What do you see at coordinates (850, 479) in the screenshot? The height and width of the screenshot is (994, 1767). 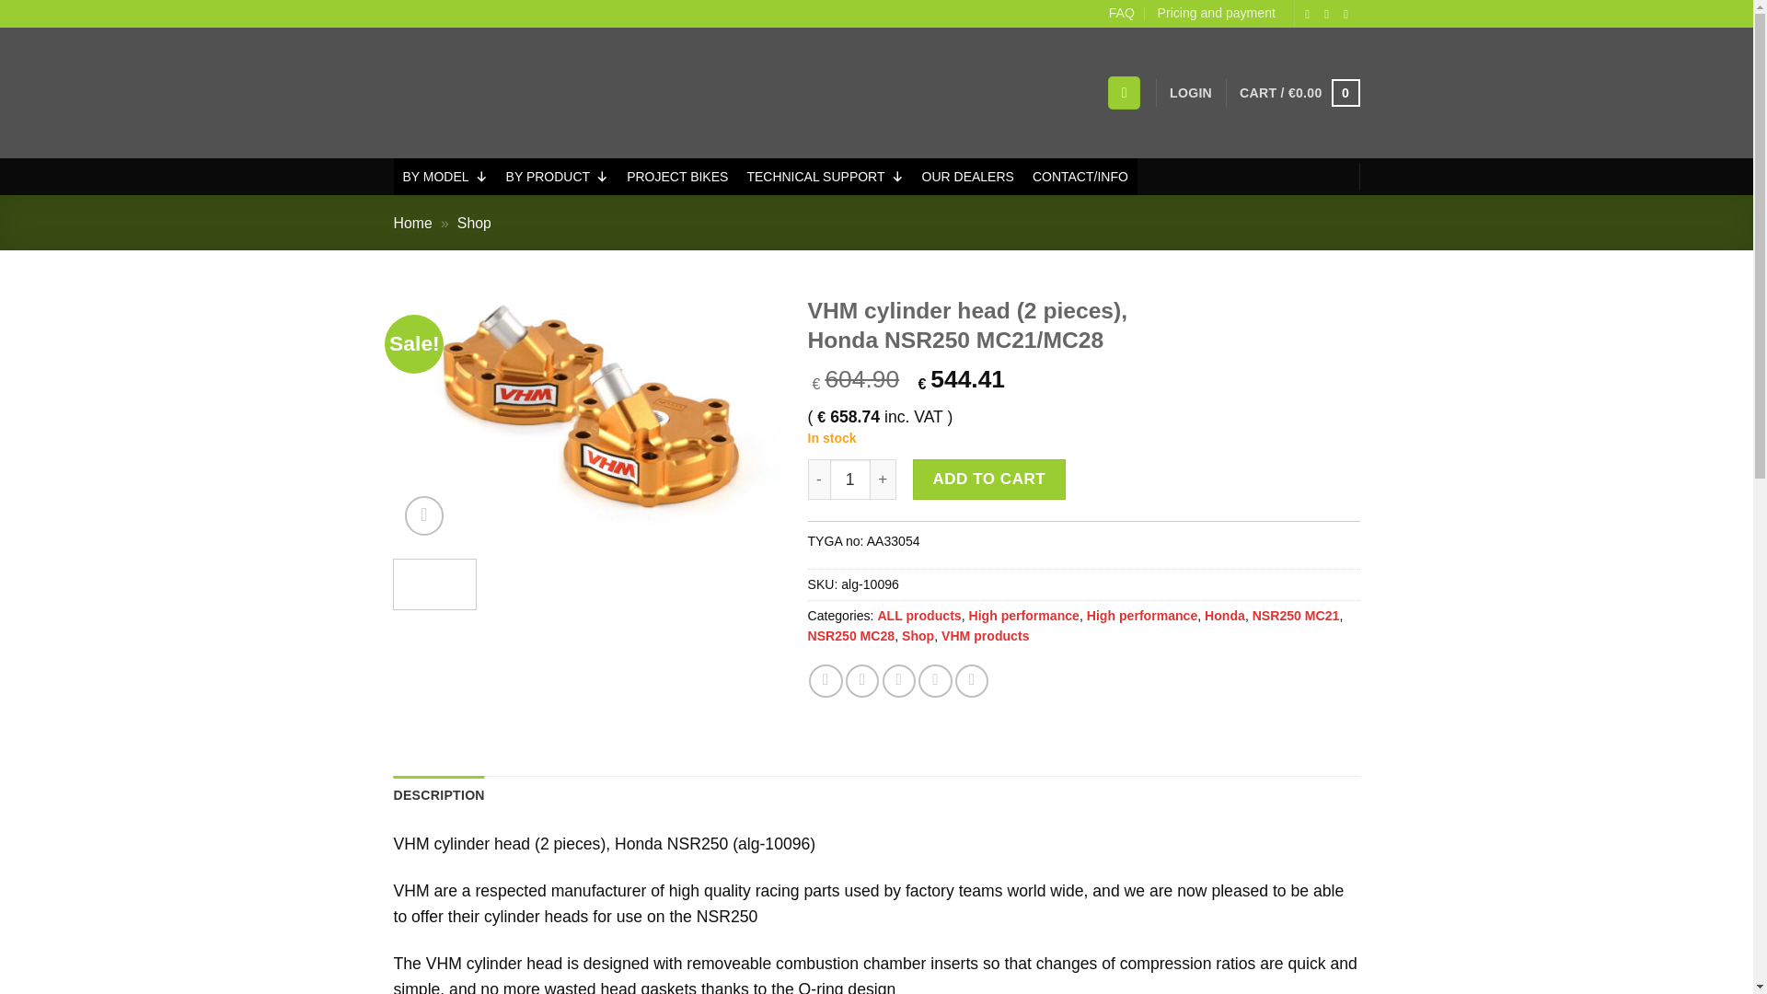 I see `1` at bounding box center [850, 479].